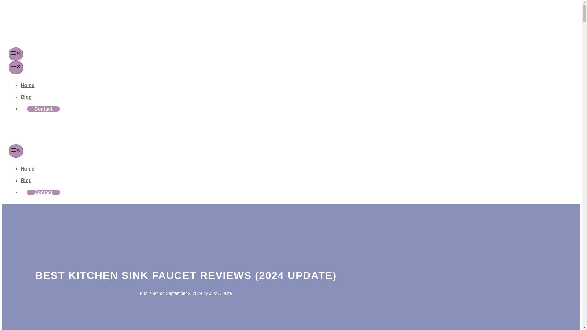 This screenshot has height=330, width=587. I want to click on Just A Taste, so click(26, 139).